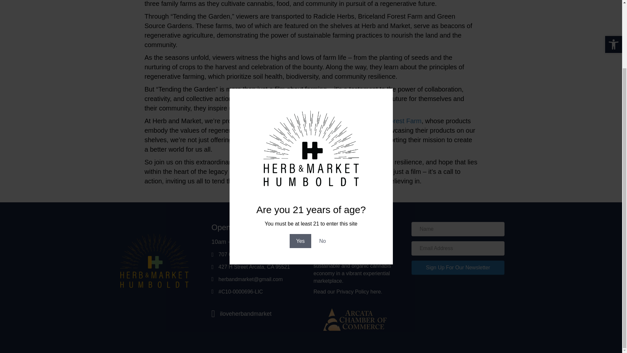 This screenshot has width=627, height=353. Describe the element at coordinates (234, 254) in the screenshot. I see `707 630 4221` at that location.